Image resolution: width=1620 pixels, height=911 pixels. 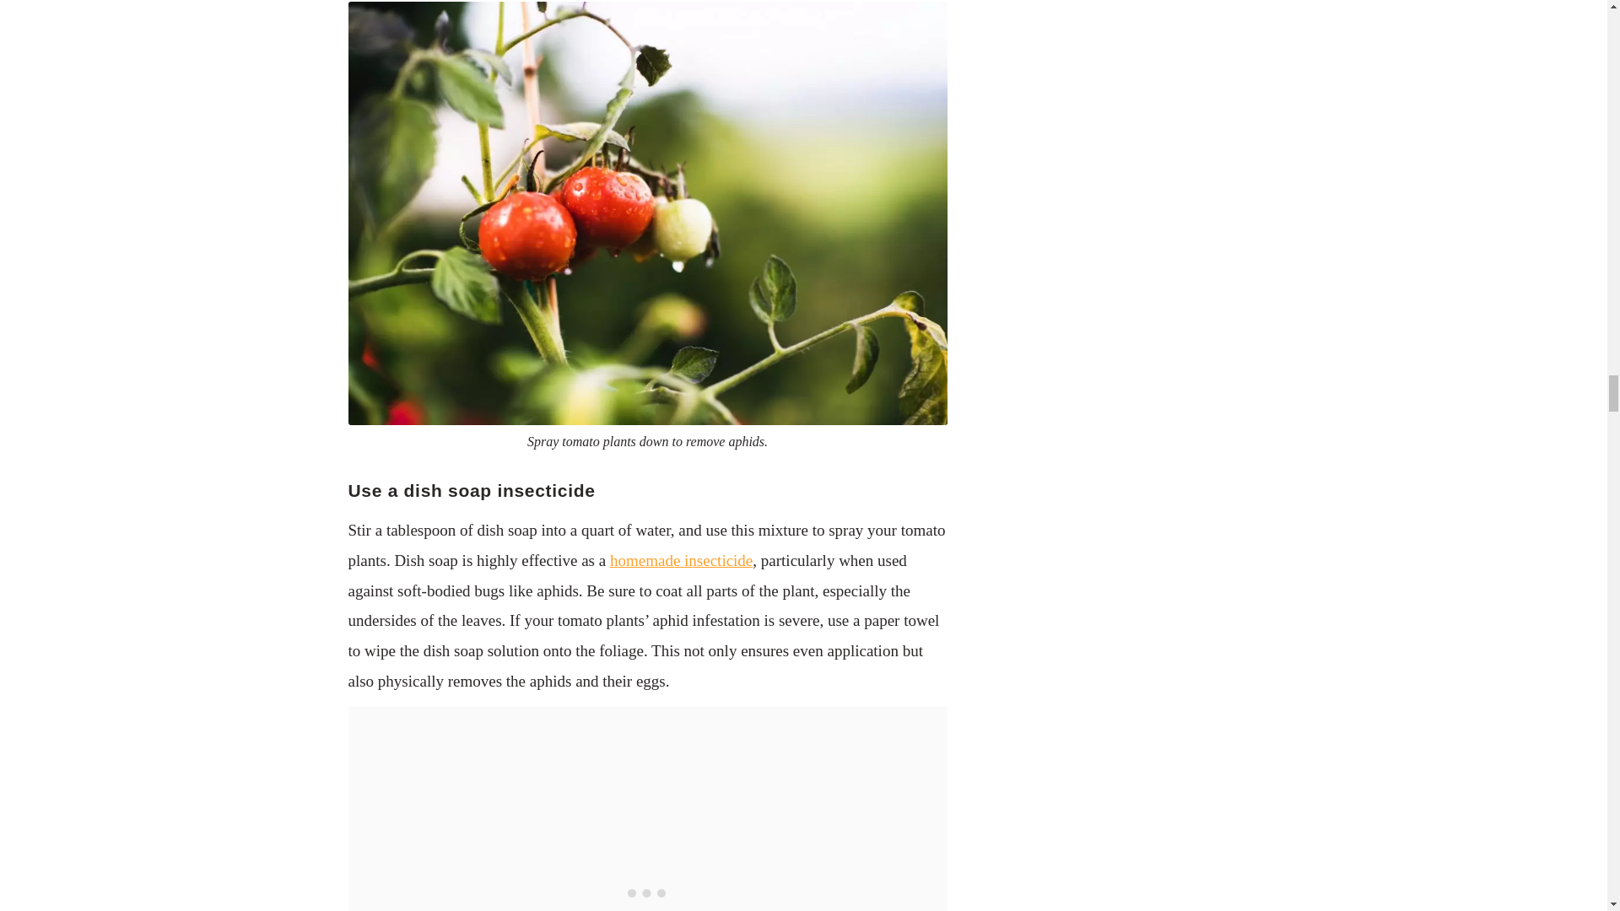 I want to click on homemade insecticide, so click(x=682, y=560).